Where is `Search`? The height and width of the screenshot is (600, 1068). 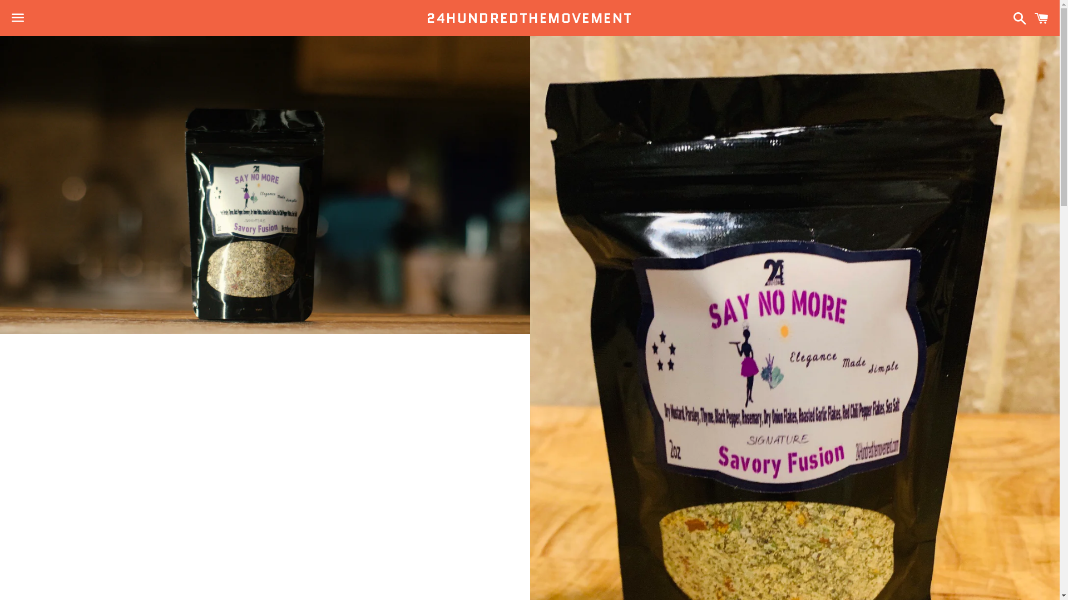
Search is located at coordinates (1017, 18).